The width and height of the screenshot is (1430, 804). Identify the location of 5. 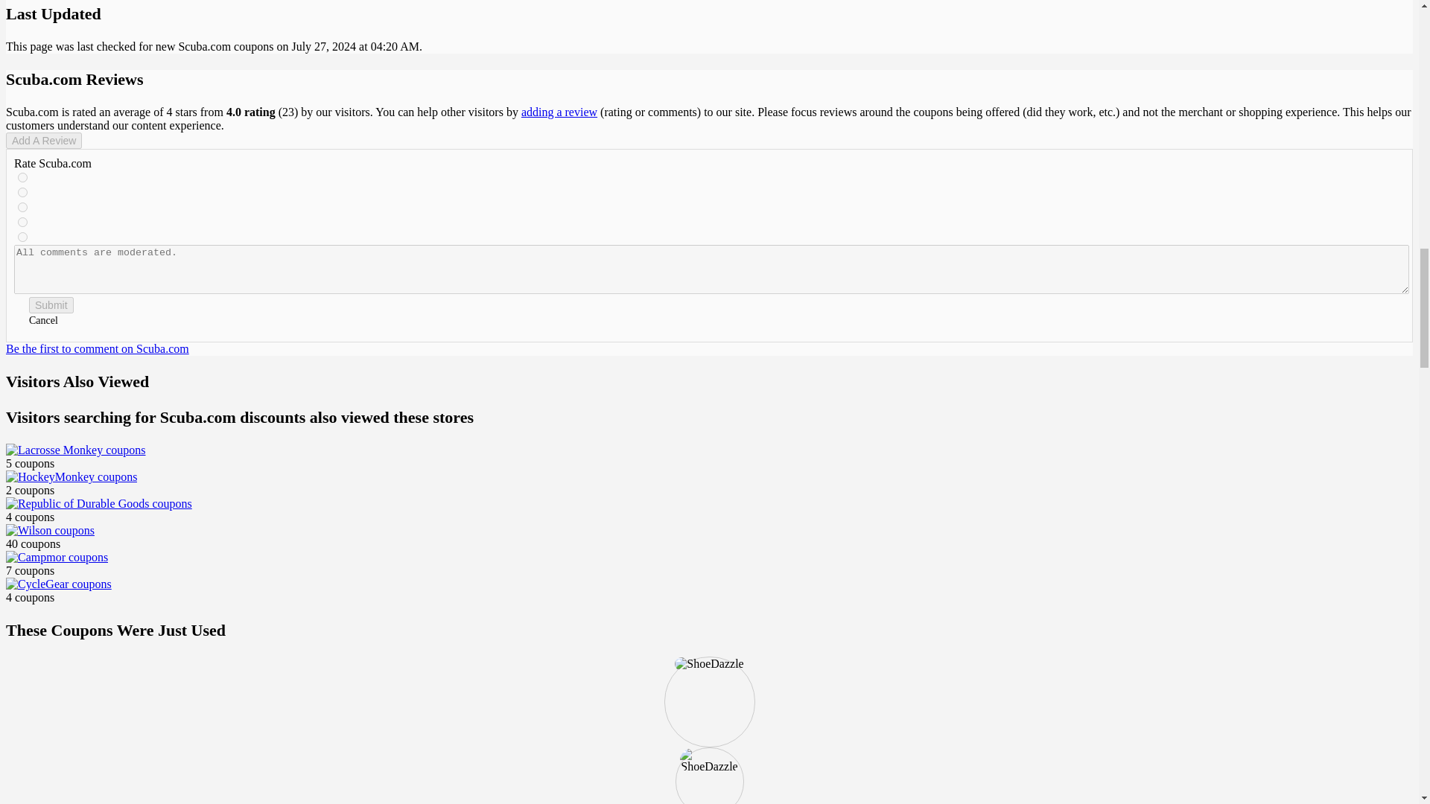
(22, 177).